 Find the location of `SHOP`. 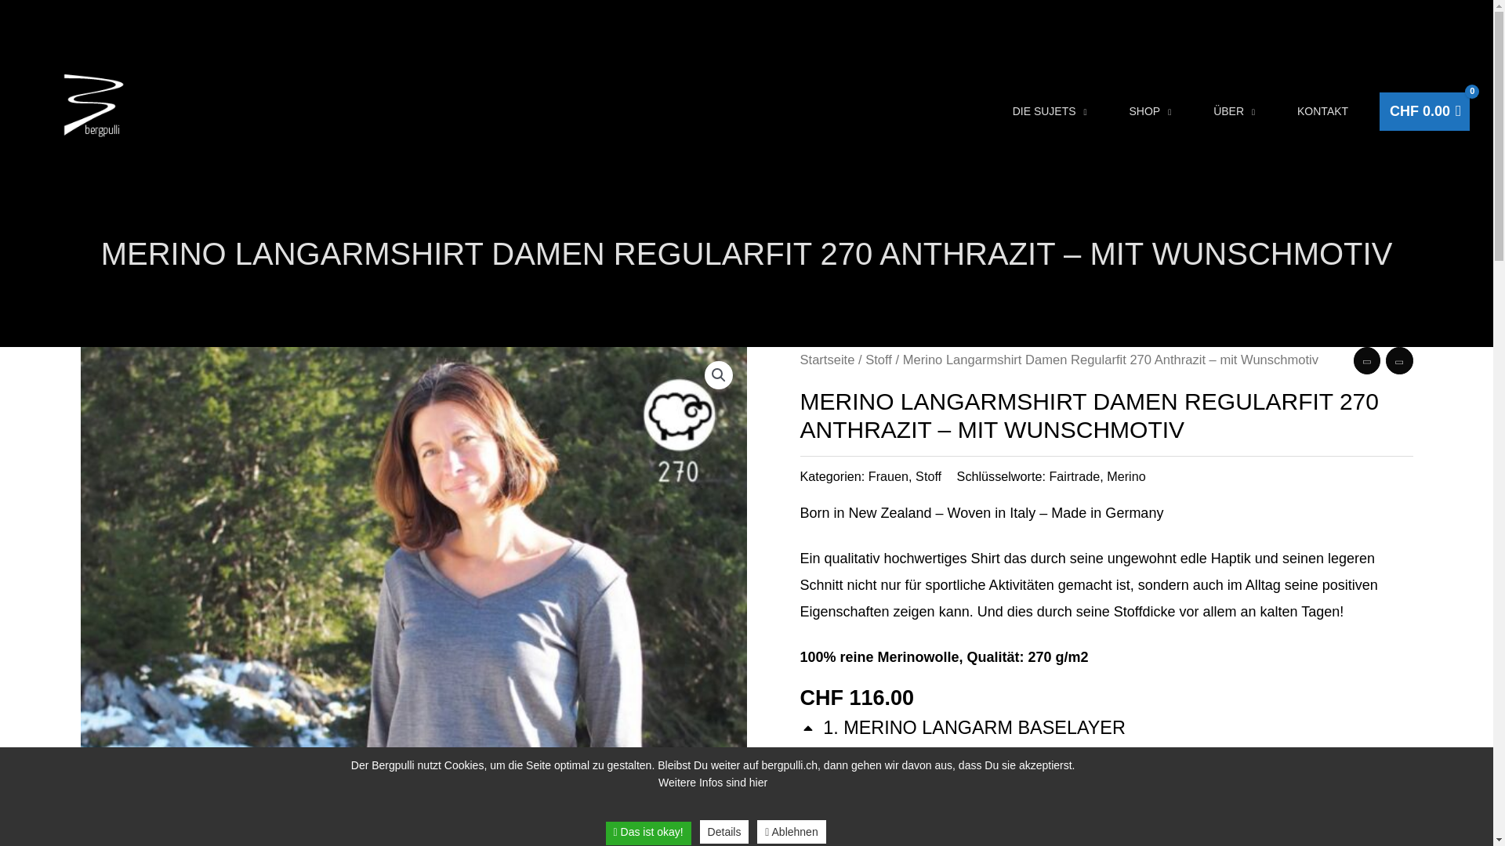

SHOP is located at coordinates (1161, 111).